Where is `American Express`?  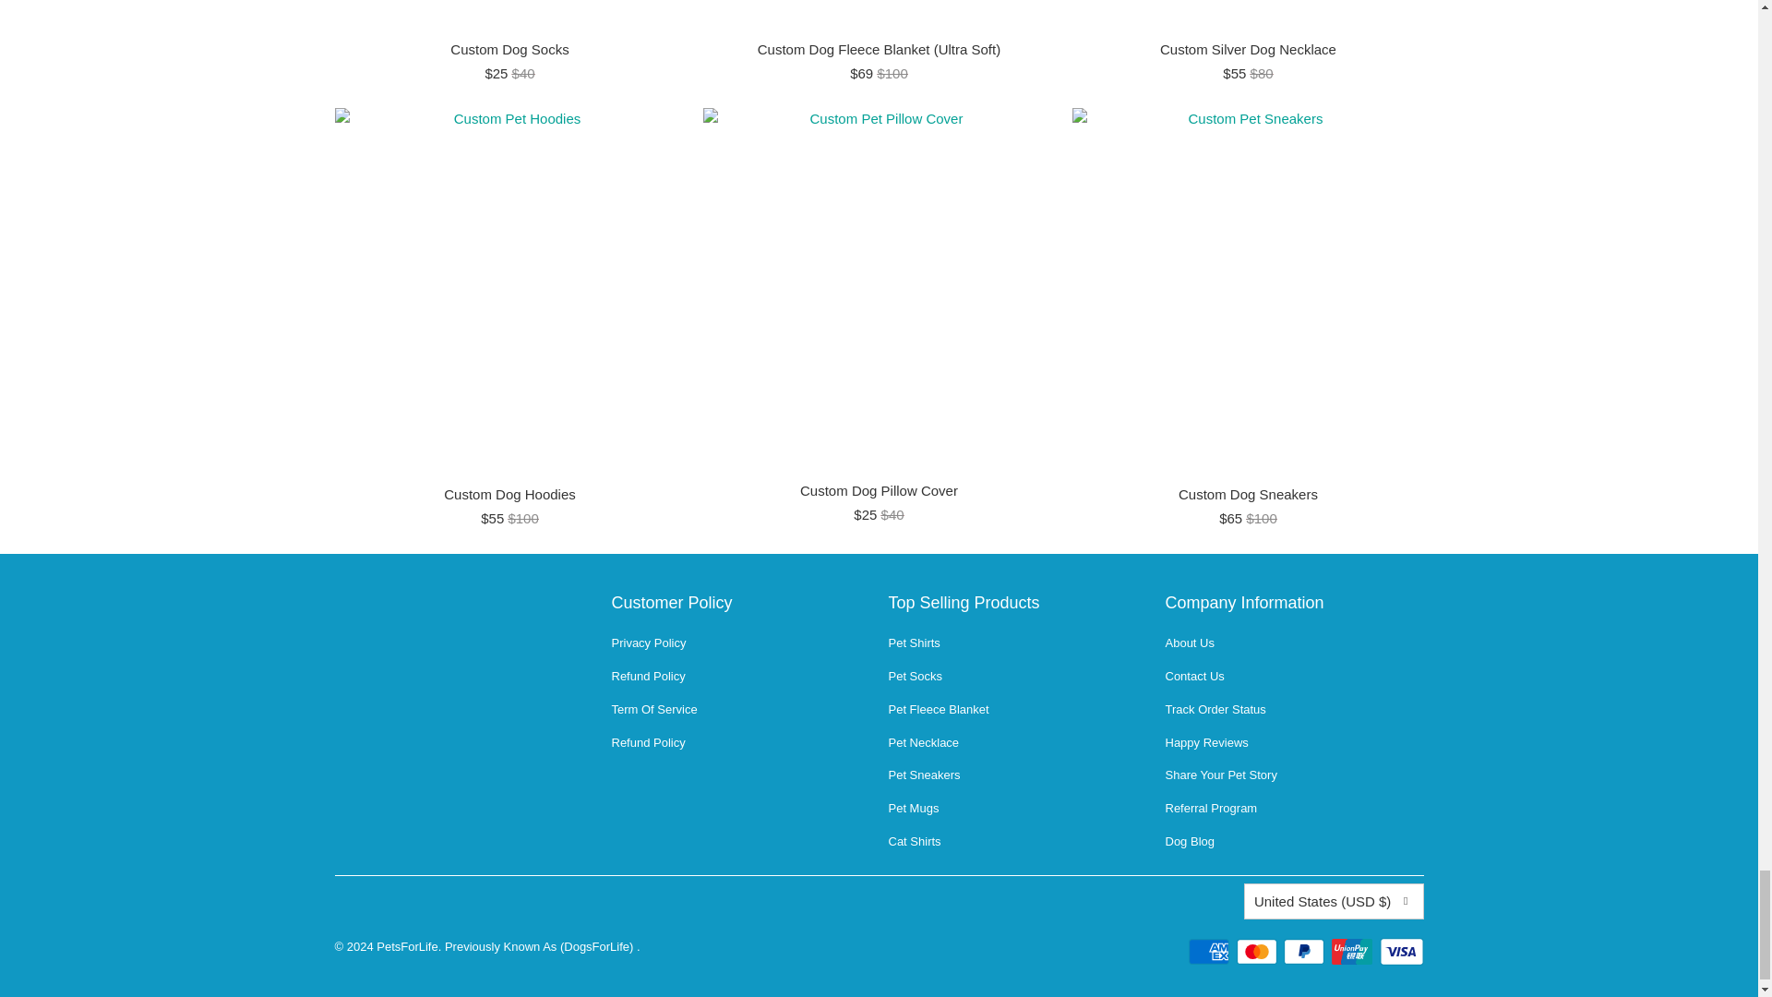 American Express is located at coordinates (1211, 952).